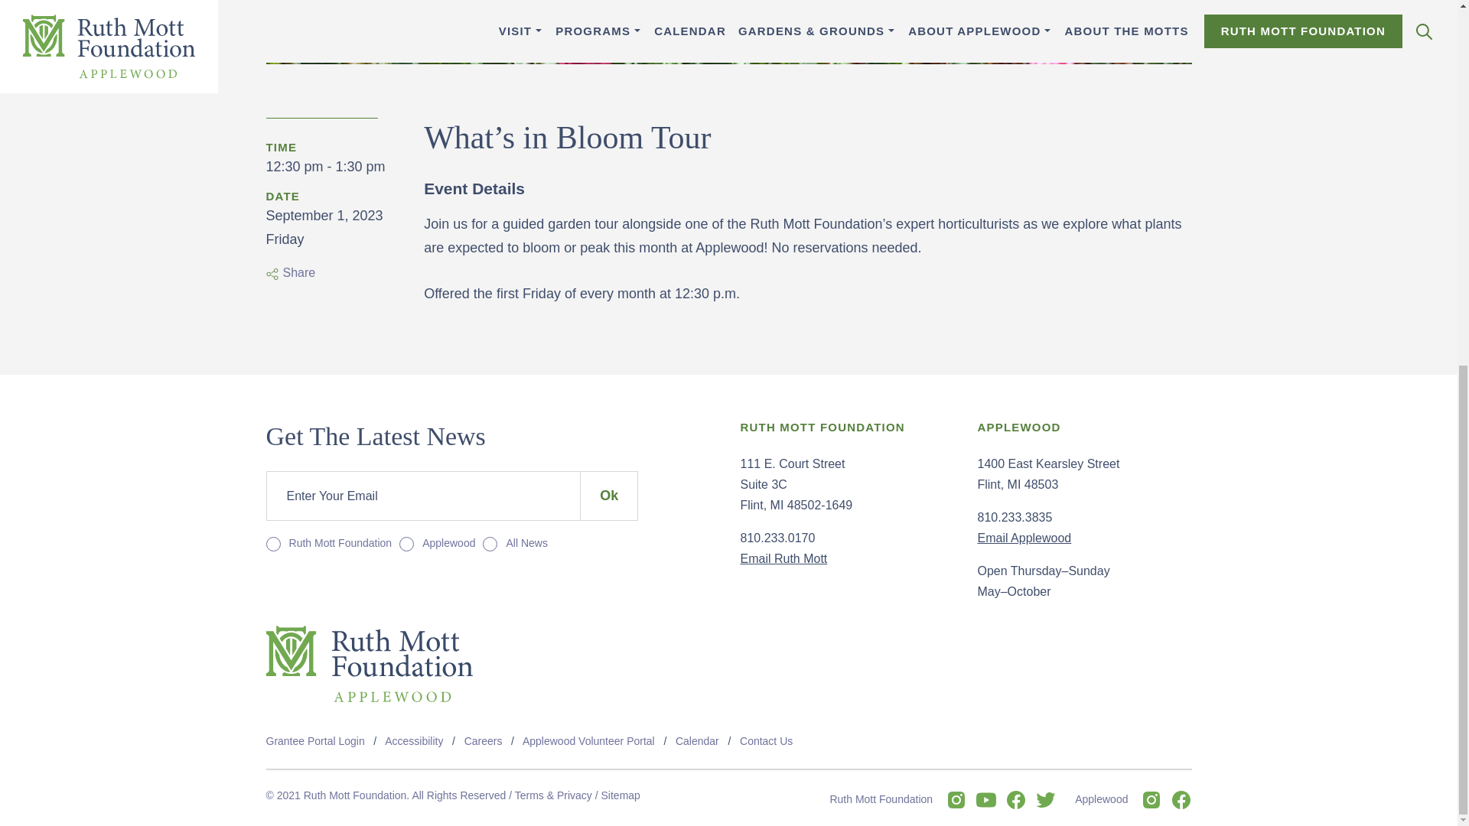  Describe the element at coordinates (1151, 800) in the screenshot. I see `Instagram Logo` at that location.